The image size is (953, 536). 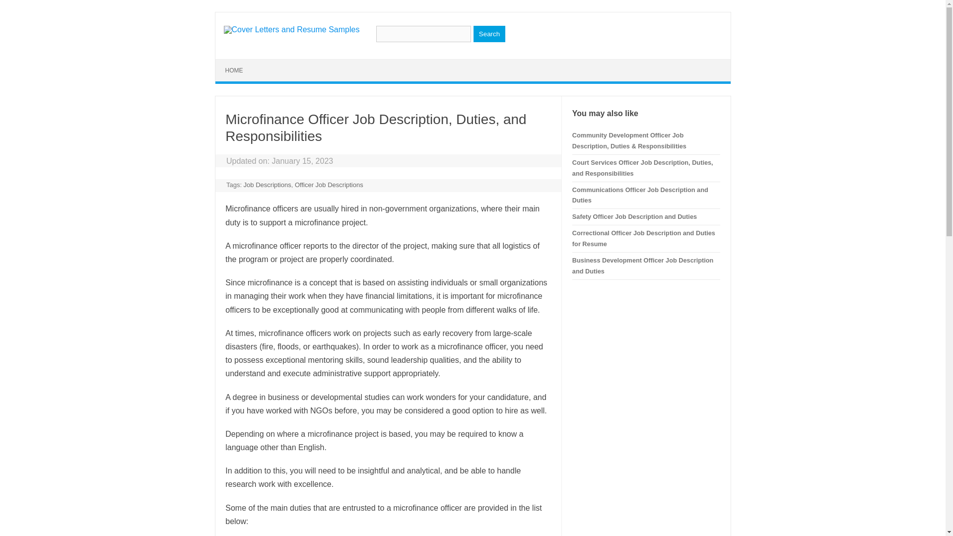 I want to click on Correctional Officer Job Description and Duties for Resume, so click(x=644, y=238).